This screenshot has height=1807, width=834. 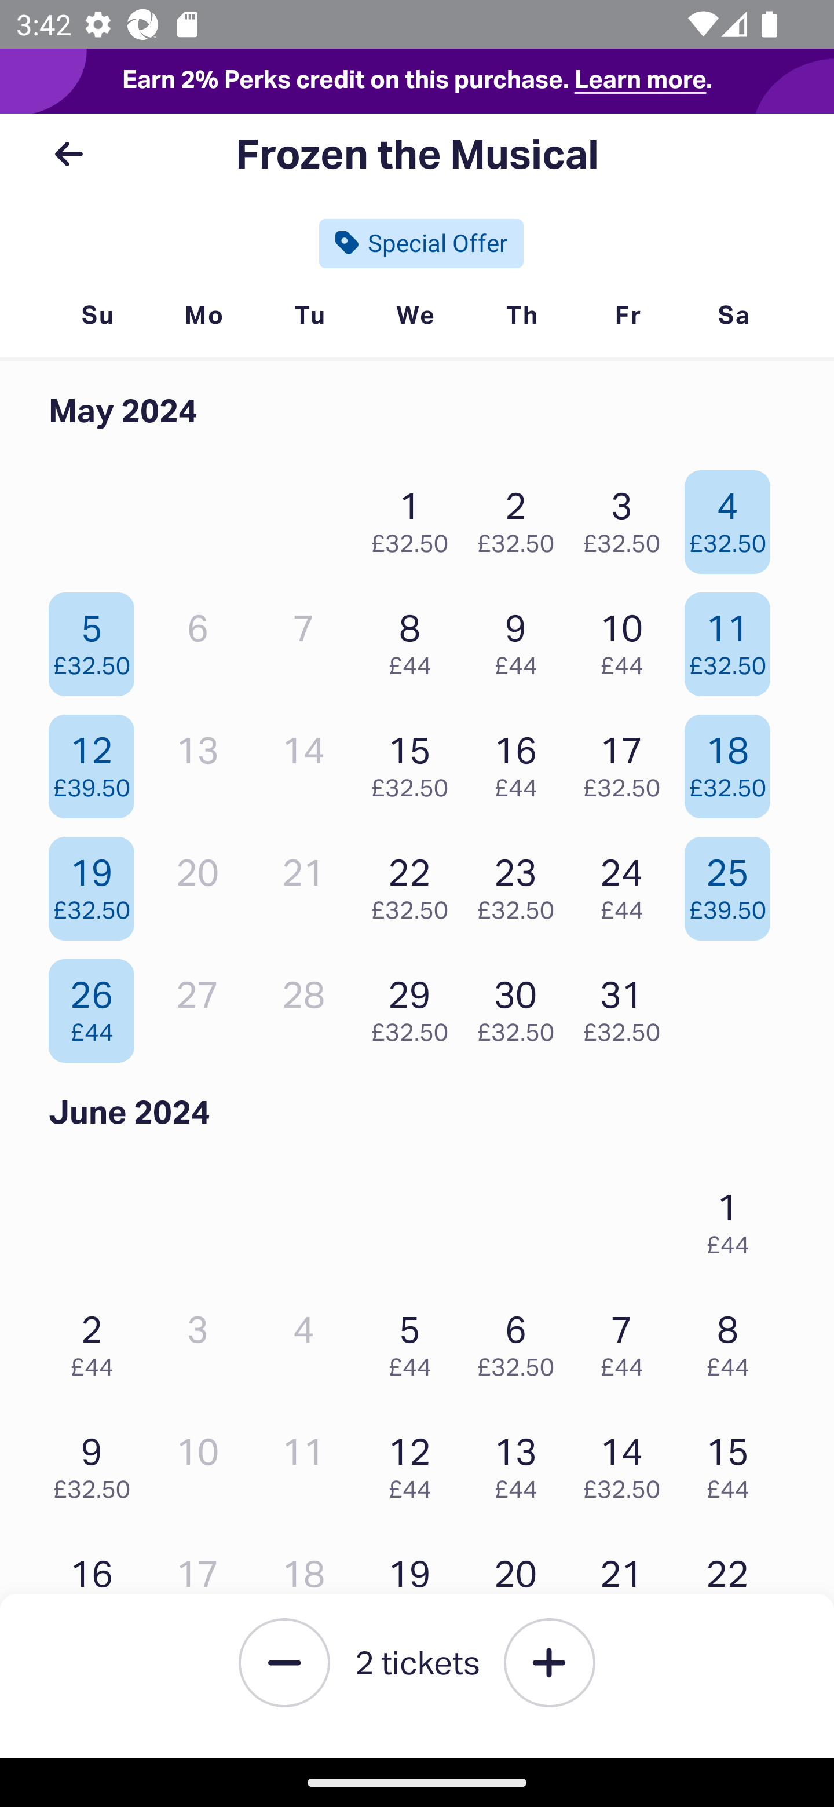 What do you see at coordinates (521, 517) in the screenshot?
I see `2 £32.50` at bounding box center [521, 517].